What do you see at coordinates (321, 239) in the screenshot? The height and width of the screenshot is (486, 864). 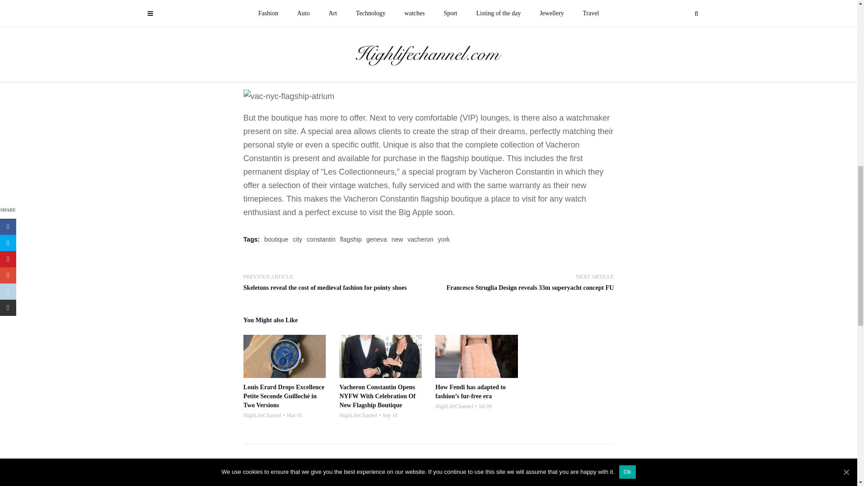 I see `constantin` at bounding box center [321, 239].